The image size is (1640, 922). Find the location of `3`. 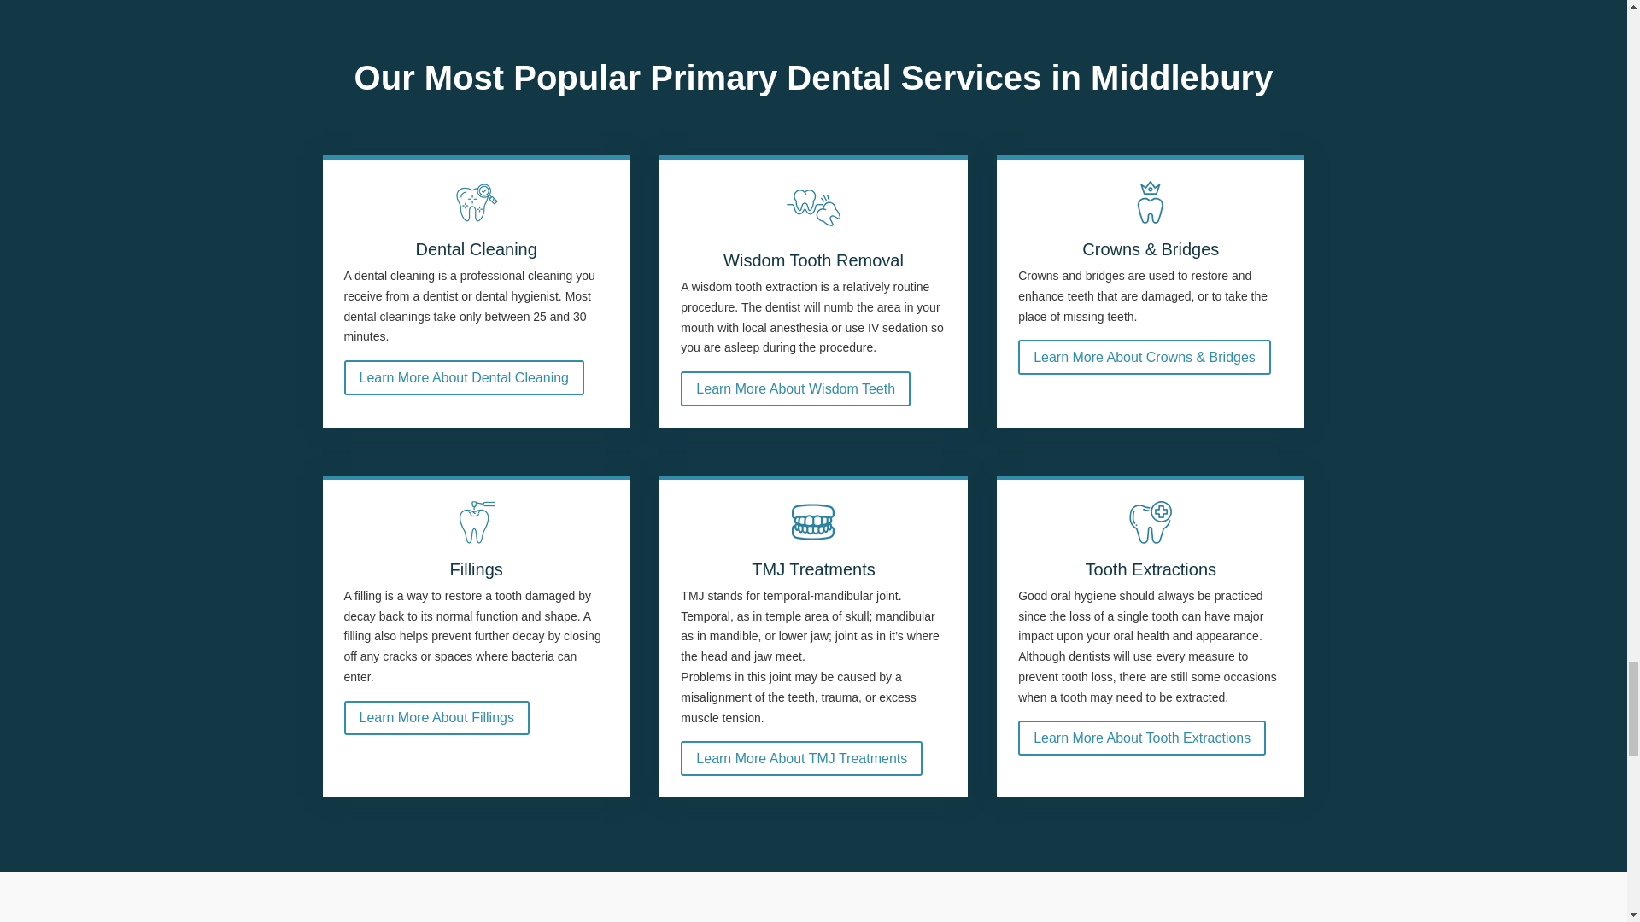

3 is located at coordinates (1151, 201).